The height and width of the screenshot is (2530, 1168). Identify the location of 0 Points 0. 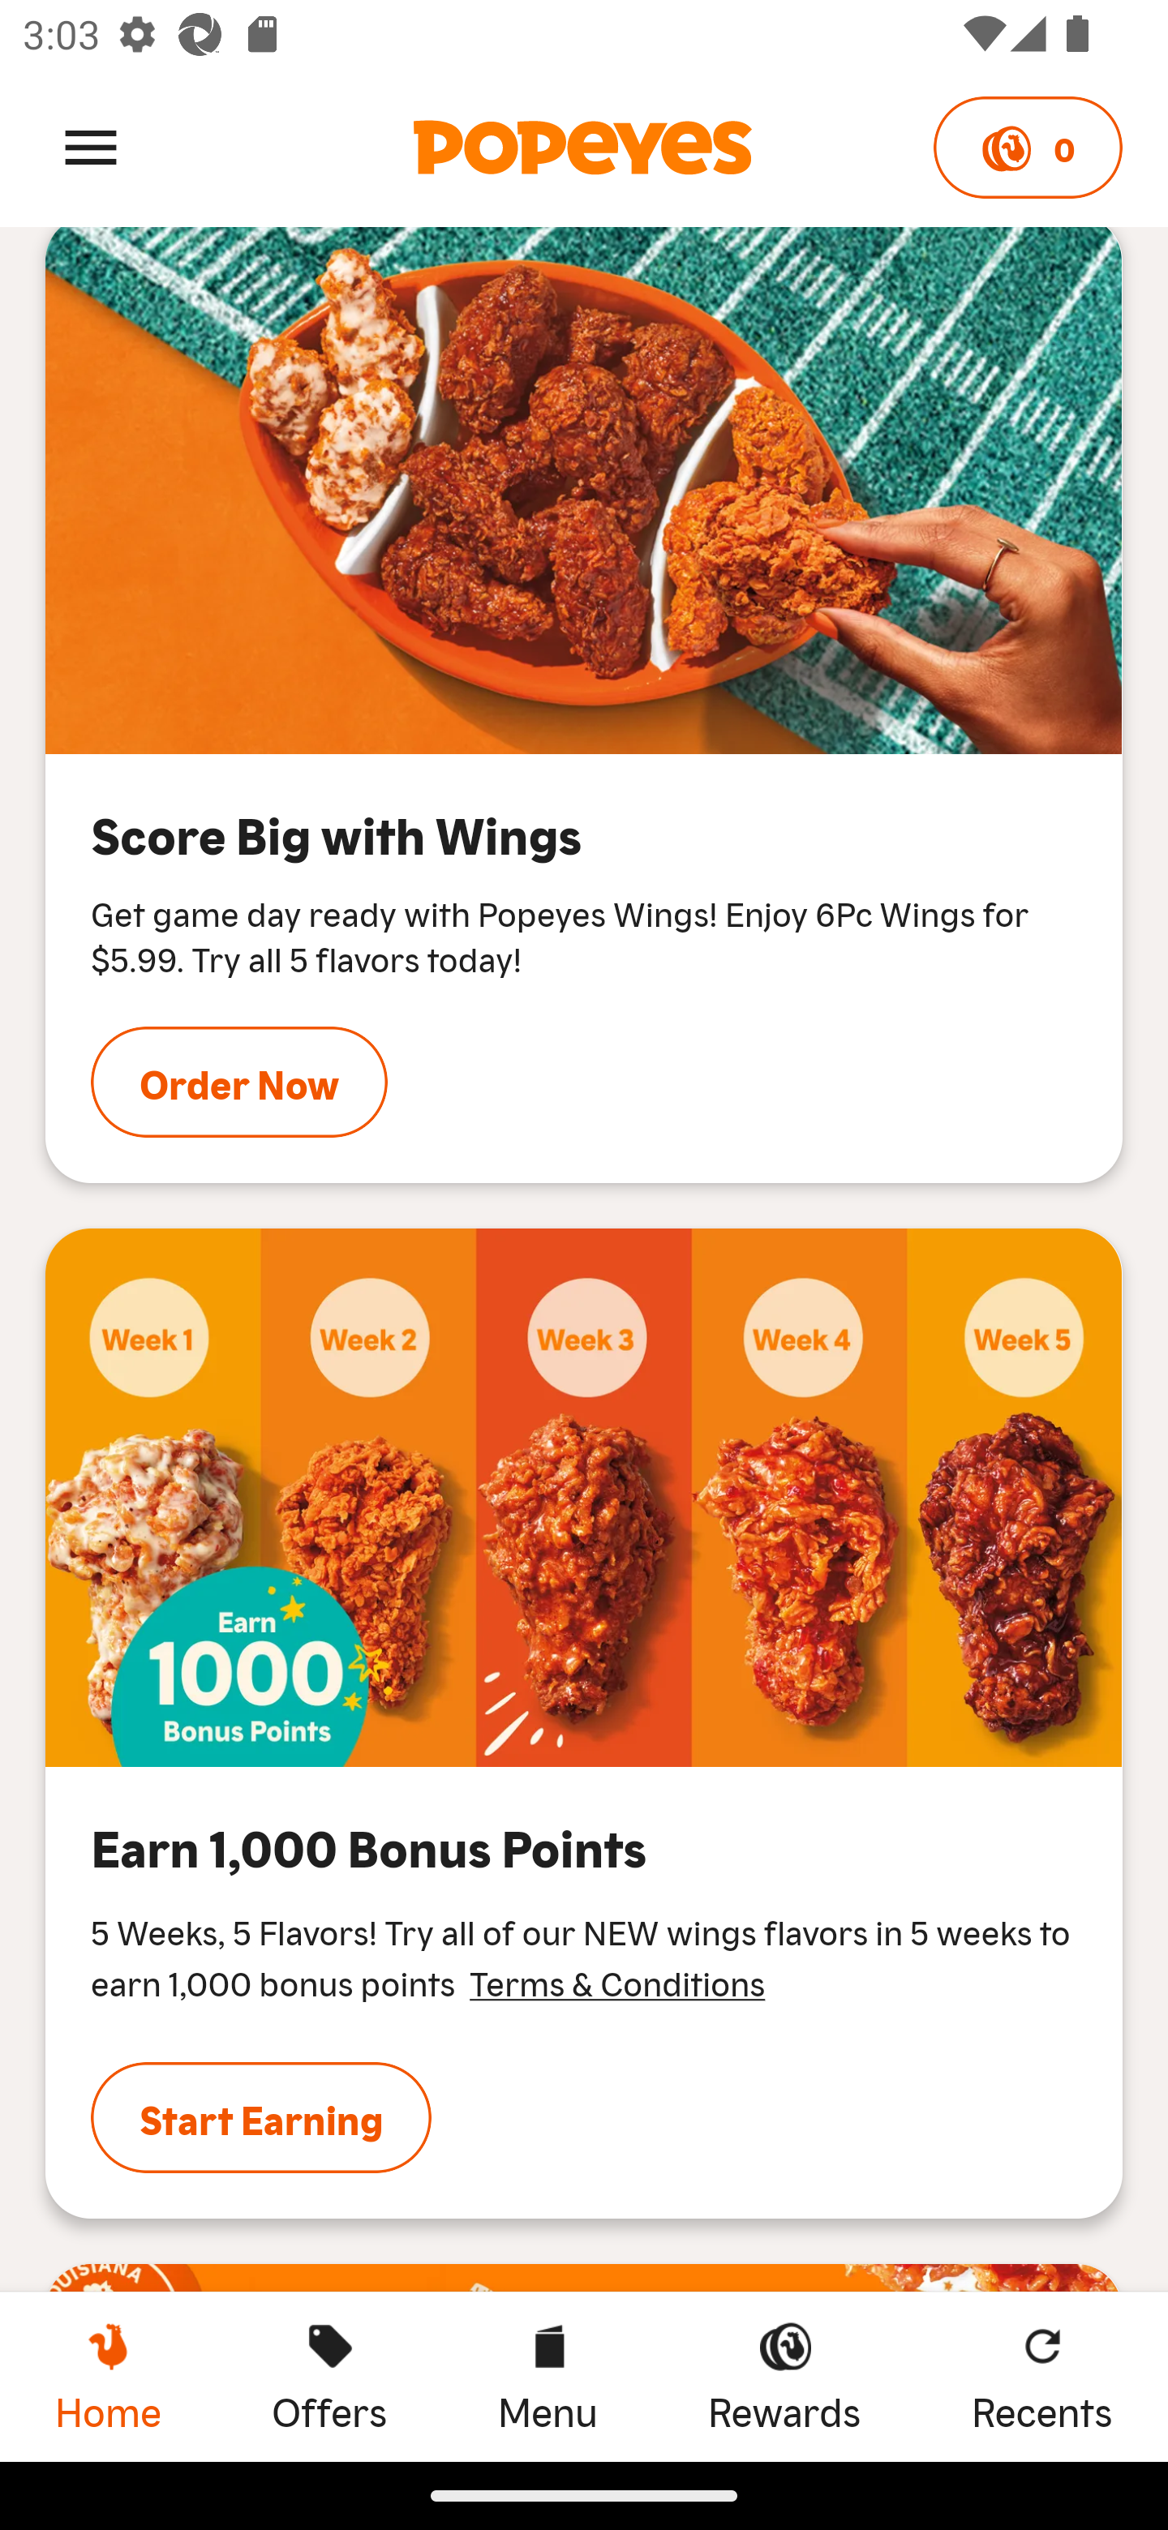
(1027, 148).